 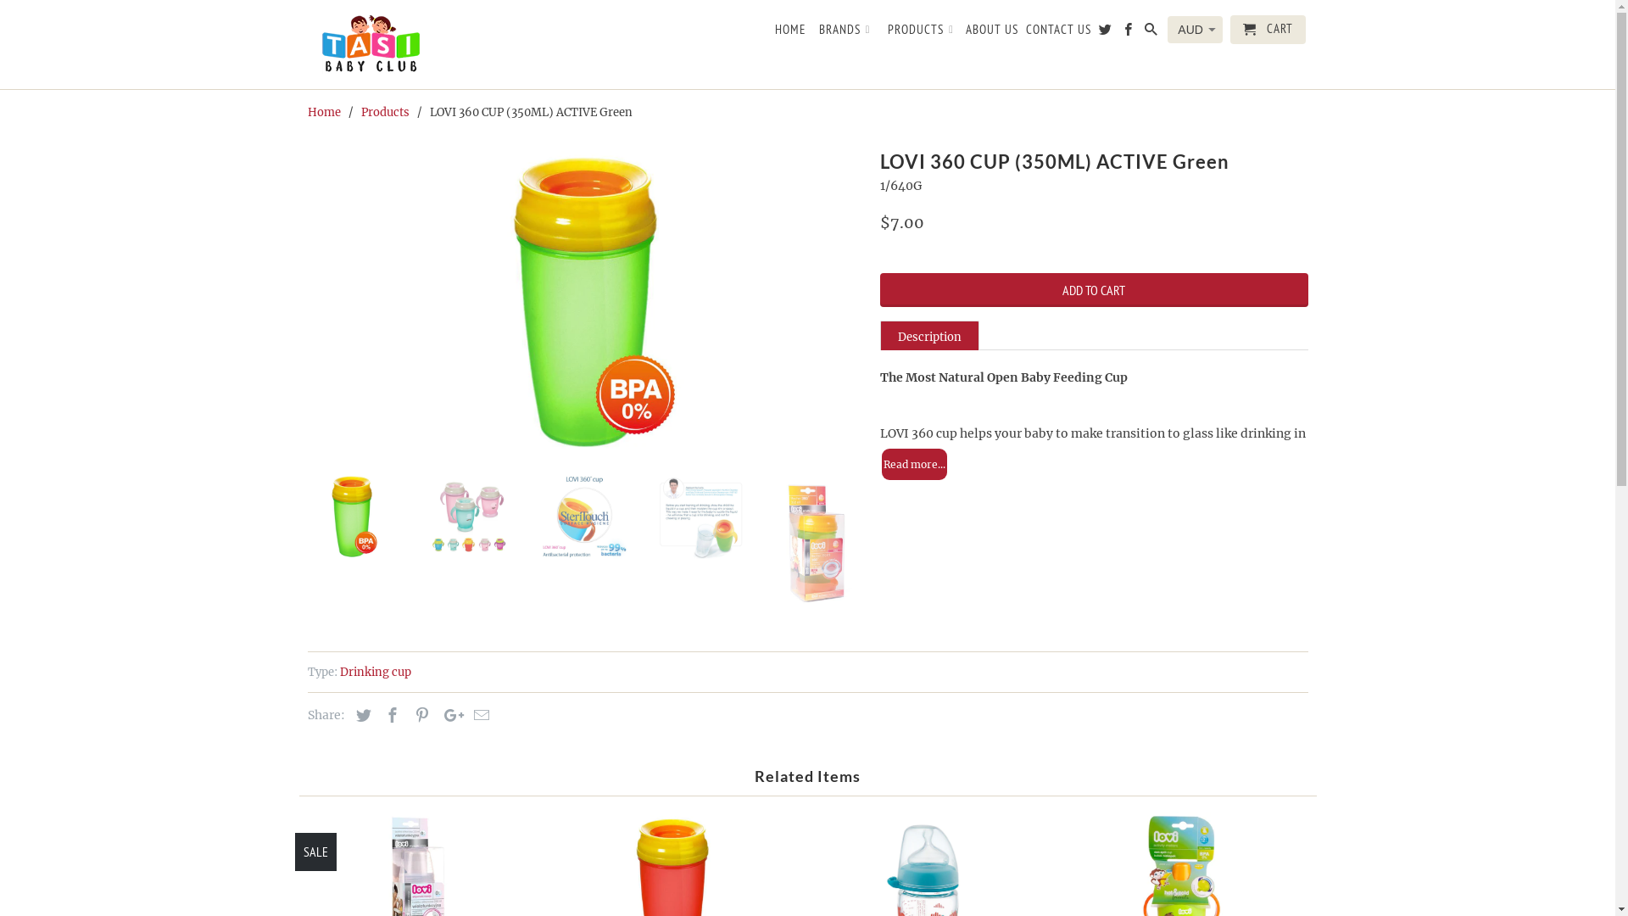 What do you see at coordinates (1058, 33) in the screenshot?
I see `CONTACT US` at bounding box center [1058, 33].